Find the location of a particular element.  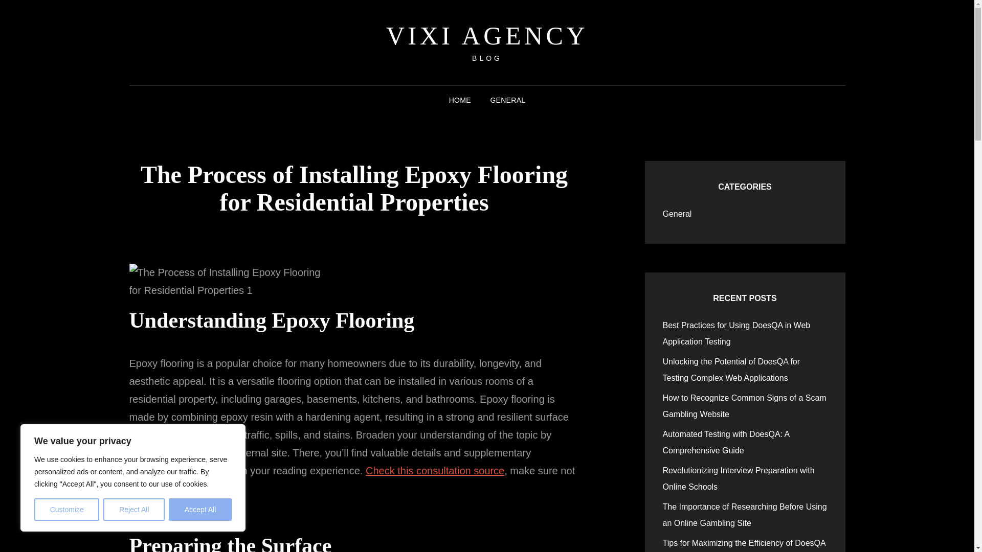

Best Practices for Using DoesQA in Web Application Testing is located at coordinates (736, 333).